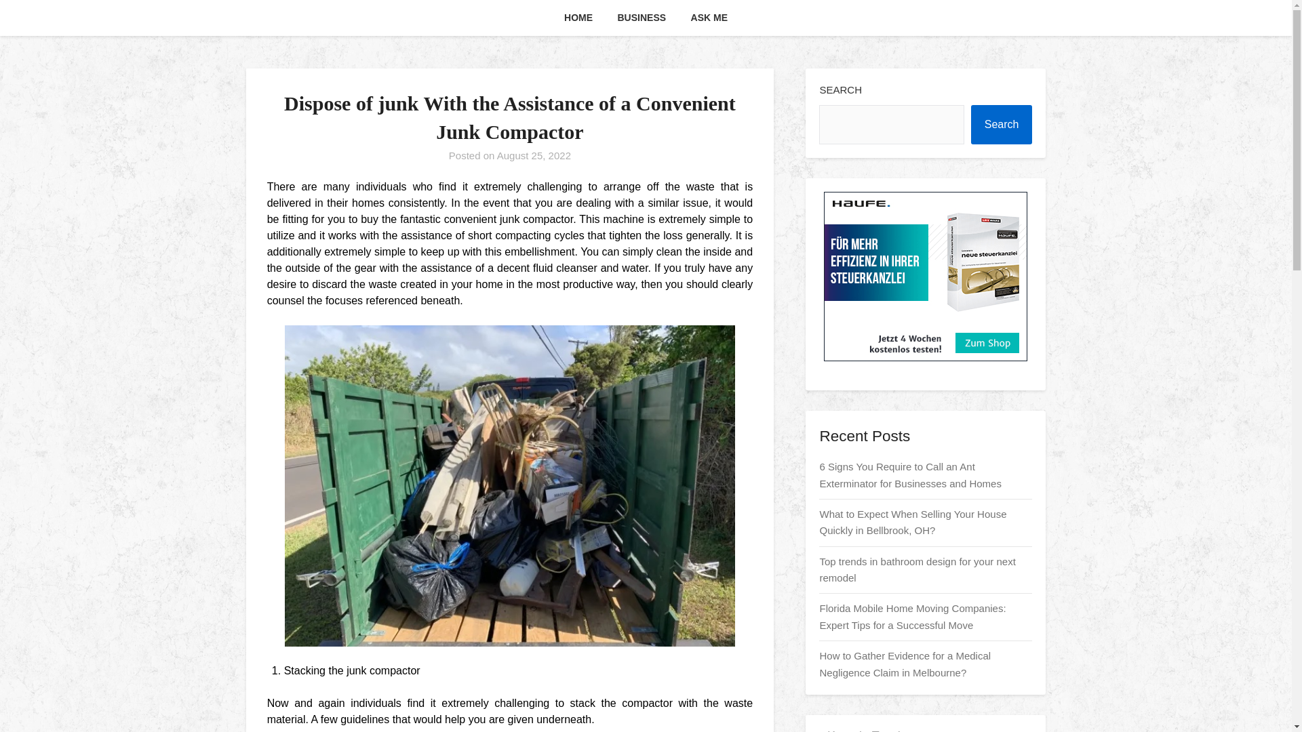 The height and width of the screenshot is (732, 1302). Describe the element at coordinates (534, 155) in the screenshot. I see `August 25, 2022` at that location.